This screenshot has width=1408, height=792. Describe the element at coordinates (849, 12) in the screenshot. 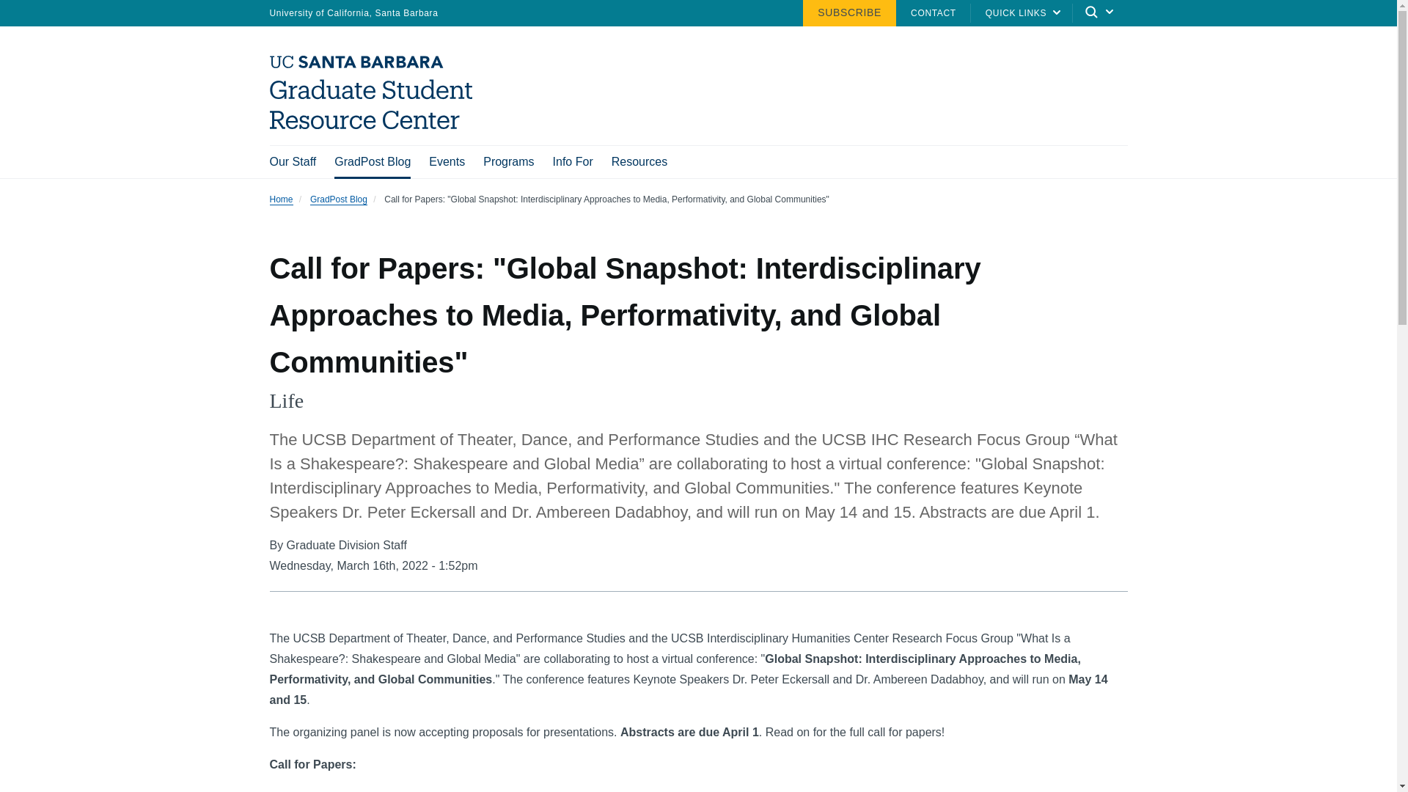

I see `SUBSCRIBE` at that location.